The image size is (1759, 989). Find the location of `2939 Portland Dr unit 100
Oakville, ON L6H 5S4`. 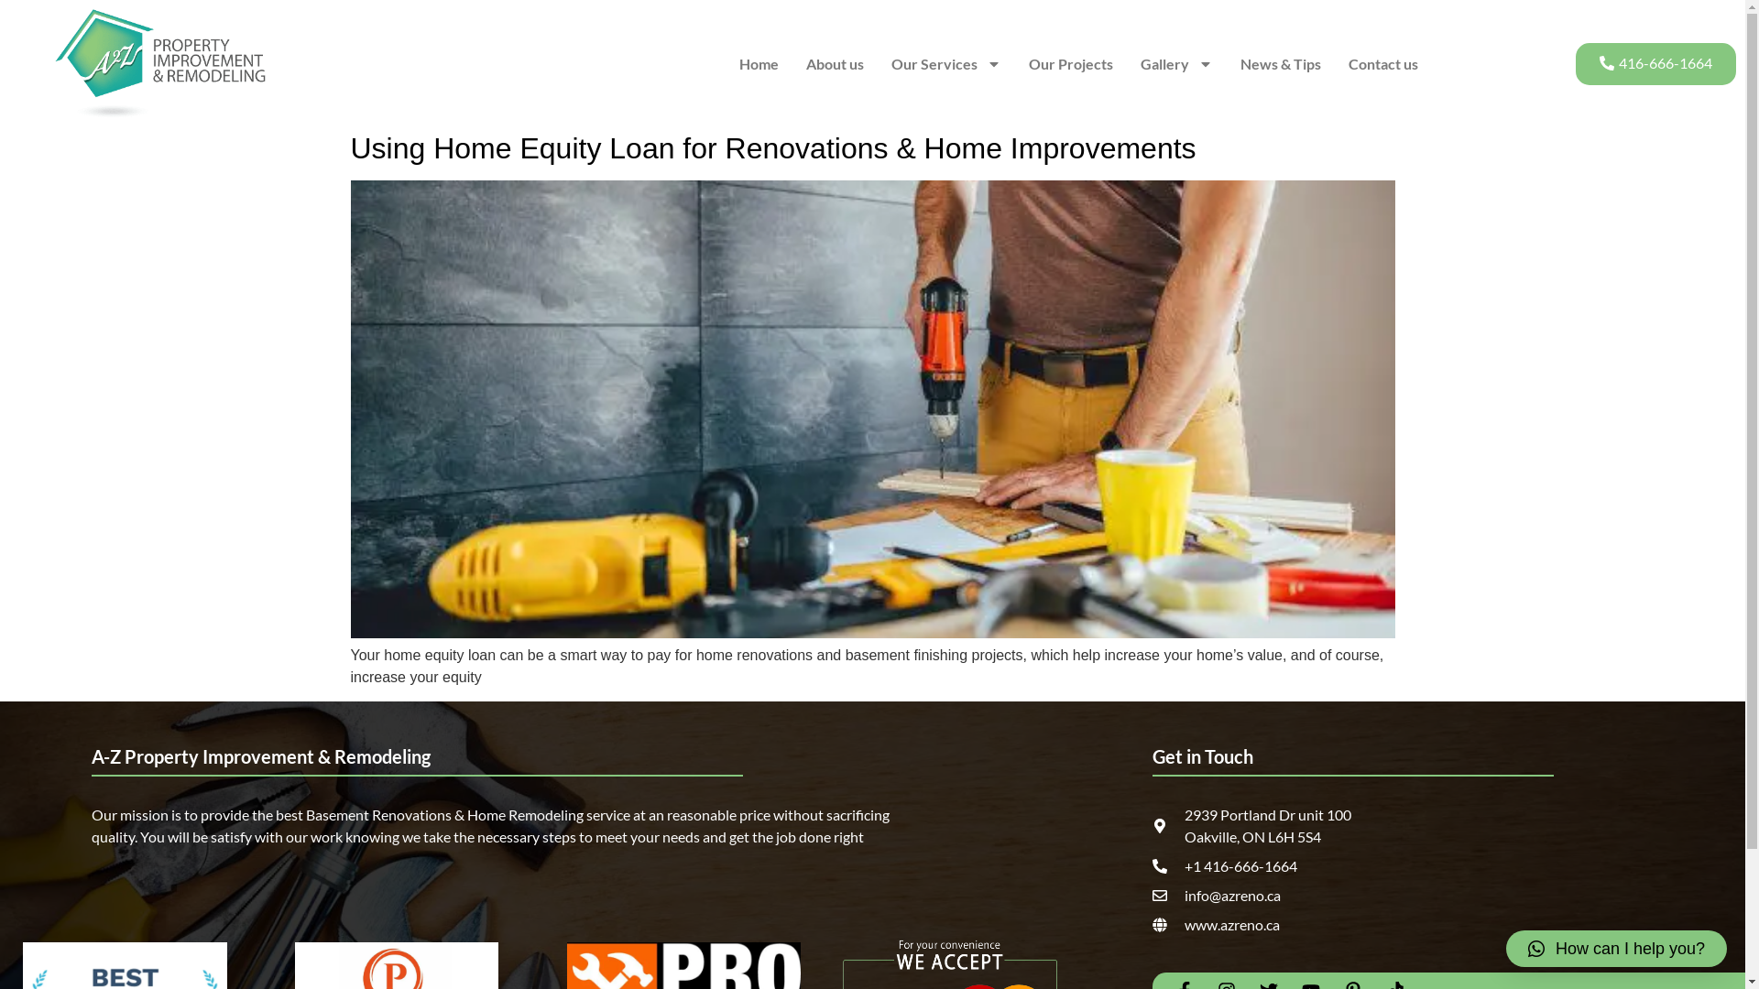

2939 Portland Dr unit 100
Oakville, ON L6H 5S4 is located at coordinates (1404, 826).